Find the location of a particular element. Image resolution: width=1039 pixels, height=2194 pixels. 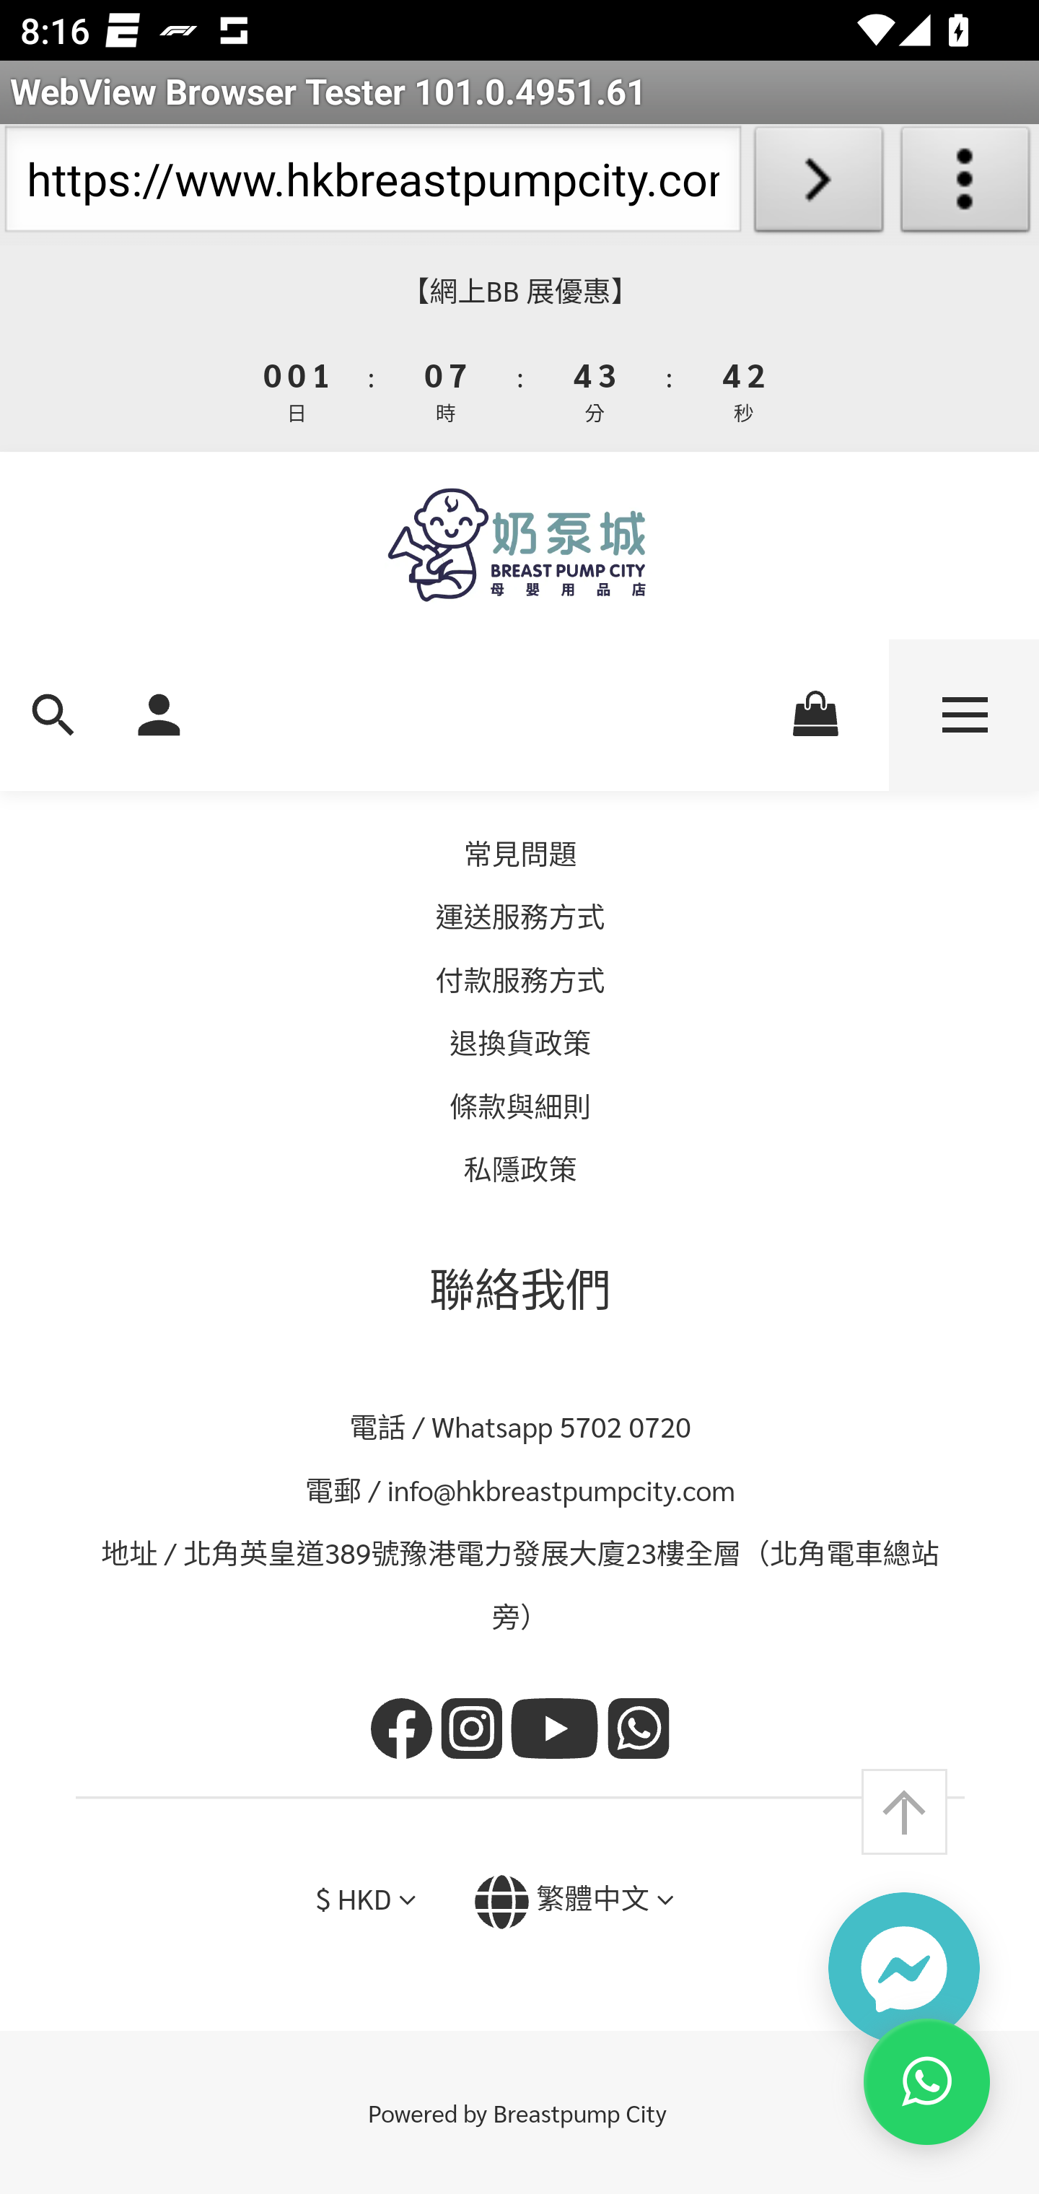

7 6 5 4 3 2 1 0 6 5 4 3 2 1 0 分 is located at coordinates (596, 390).